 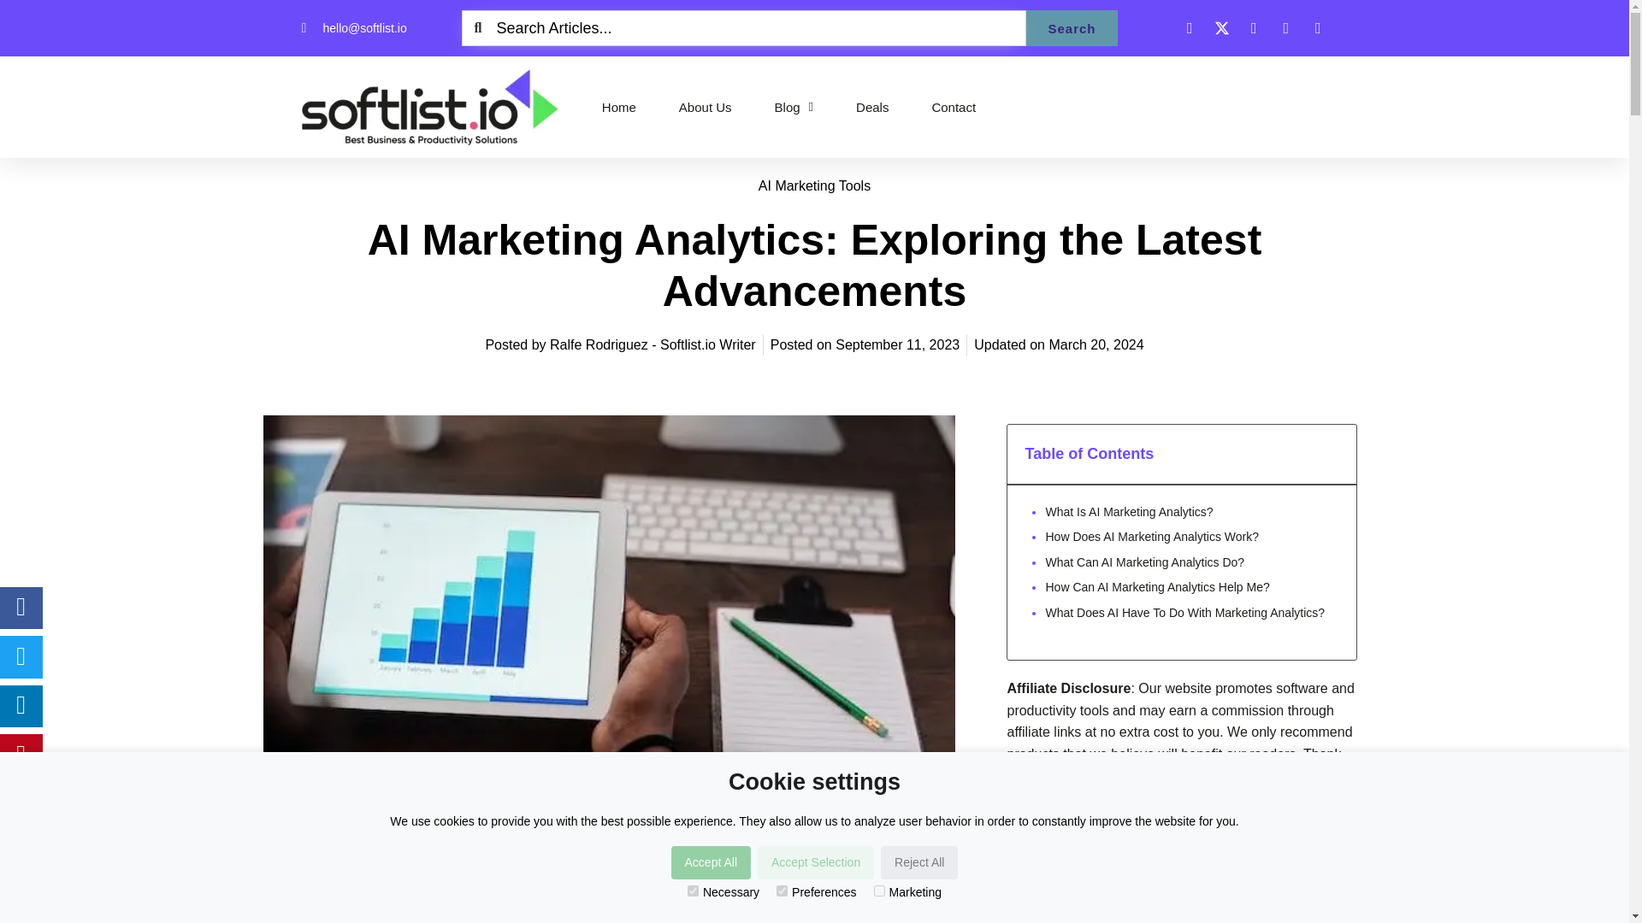 I want to click on Preferences, so click(x=782, y=891).